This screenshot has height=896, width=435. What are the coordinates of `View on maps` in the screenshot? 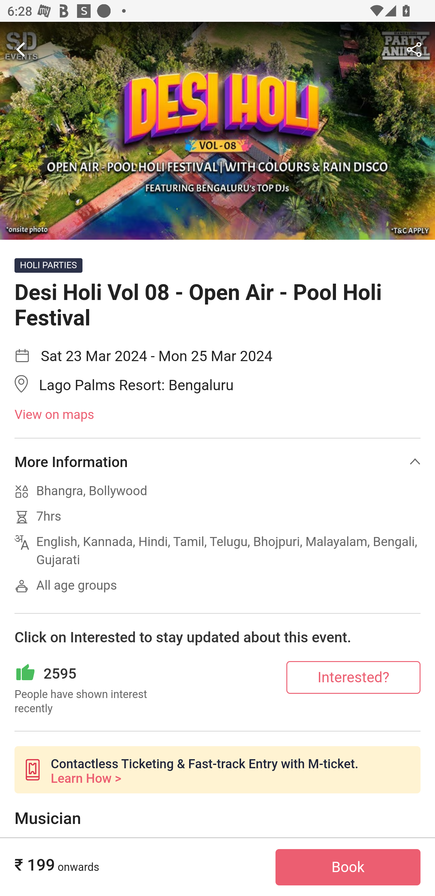 It's located at (217, 415).